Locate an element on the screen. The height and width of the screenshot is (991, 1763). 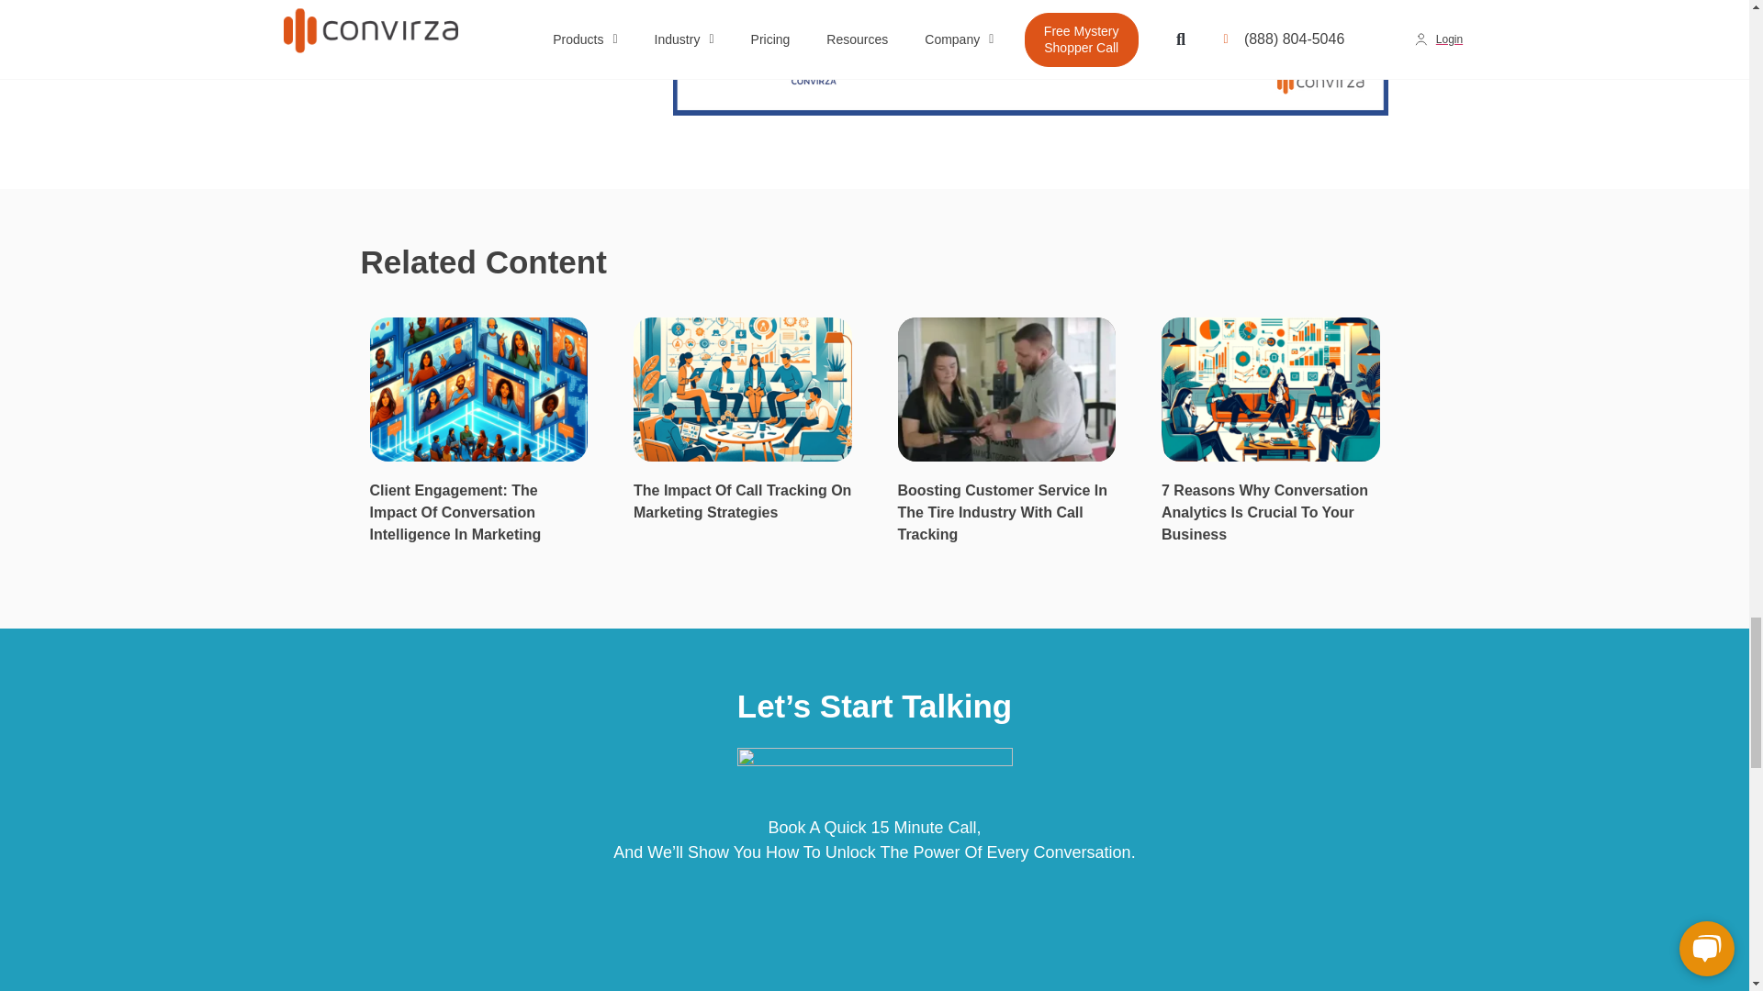
Form 0 is located at coordinates (874, 944).